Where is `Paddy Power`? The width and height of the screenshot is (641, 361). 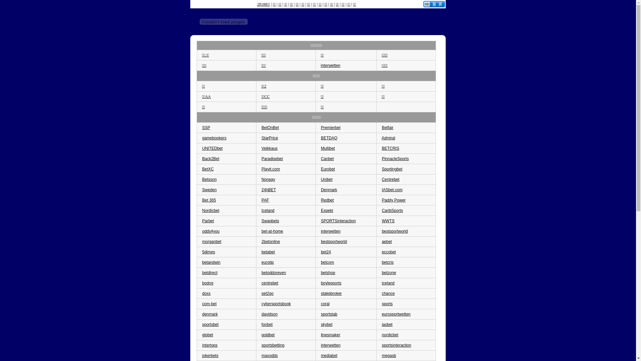
Paddy Power is located at coordinates (394, 200).